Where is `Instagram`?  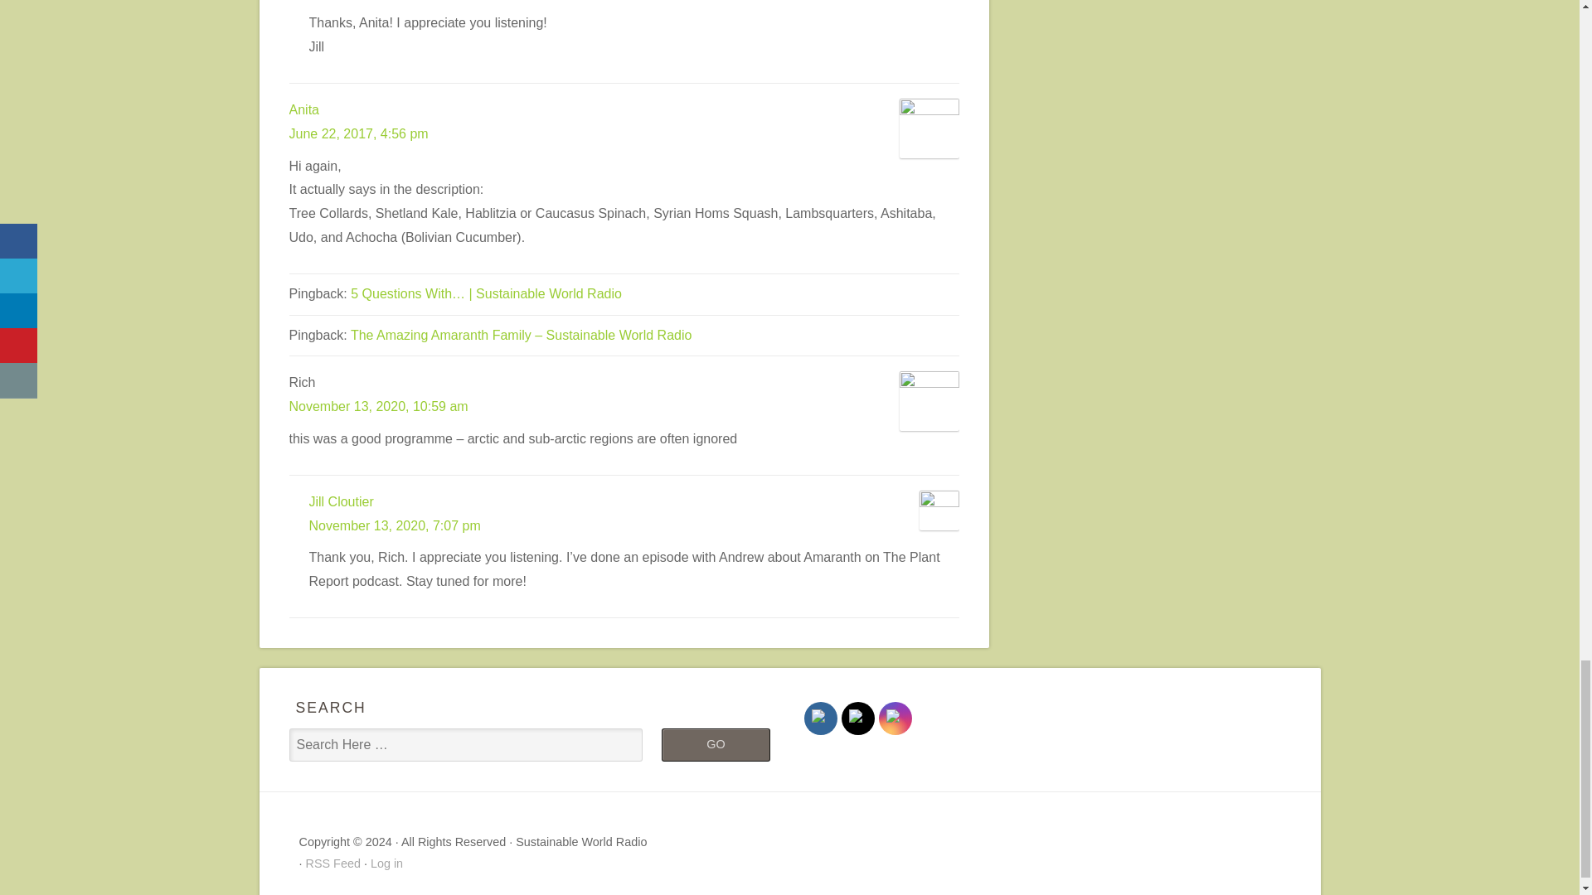
Instagram is located at coordinates (894, 718).